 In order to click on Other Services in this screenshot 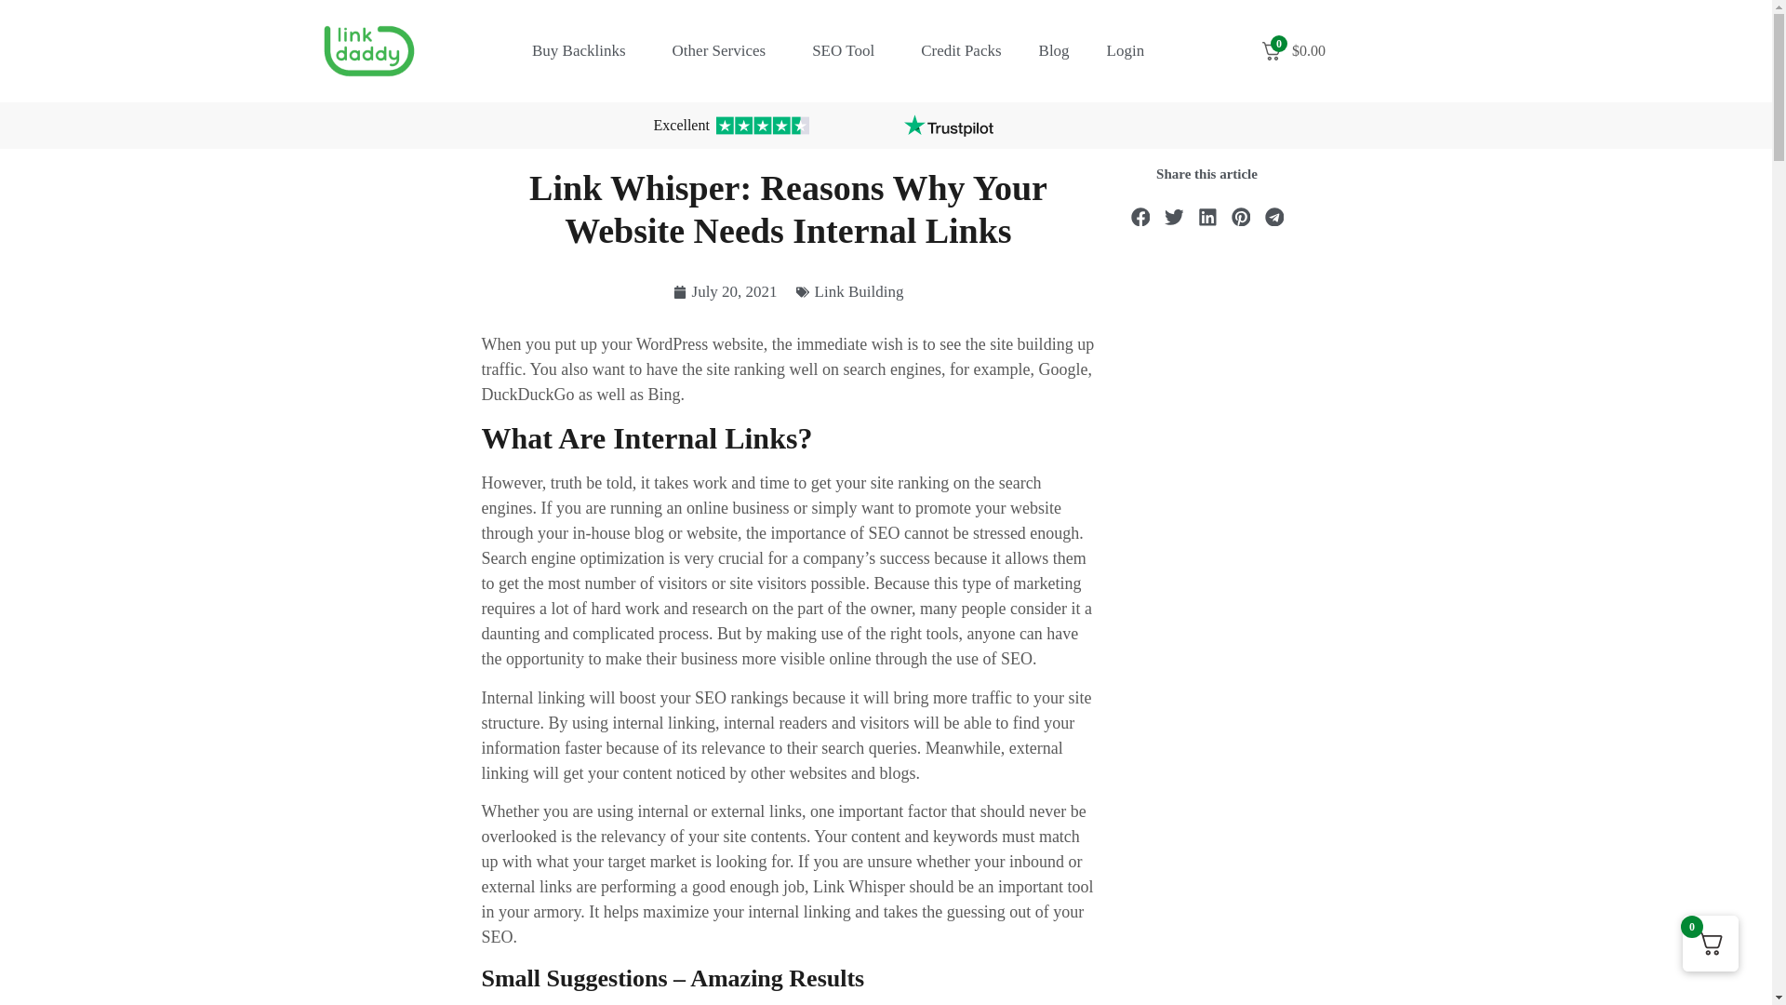, I will do `click(724, 50)`.